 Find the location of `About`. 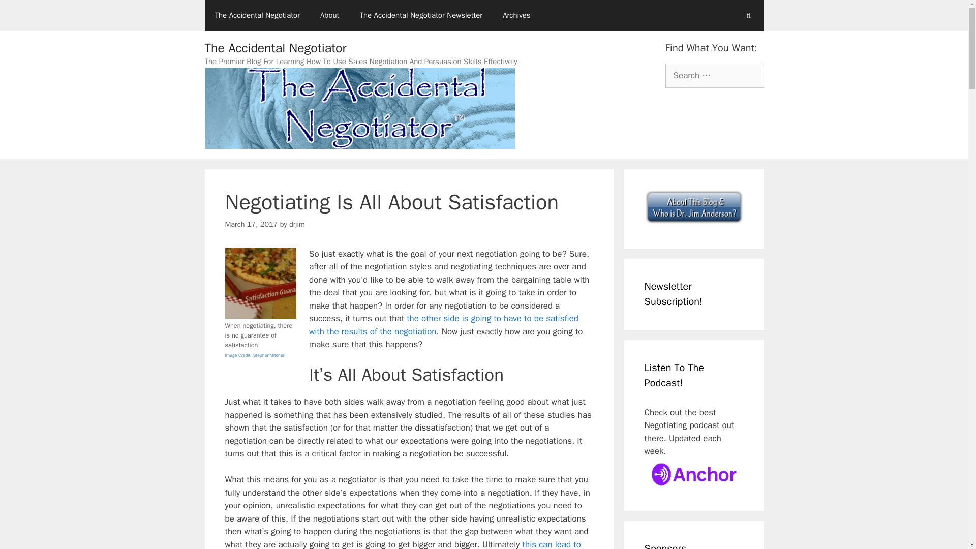

About is located at coordinates (329, 15).